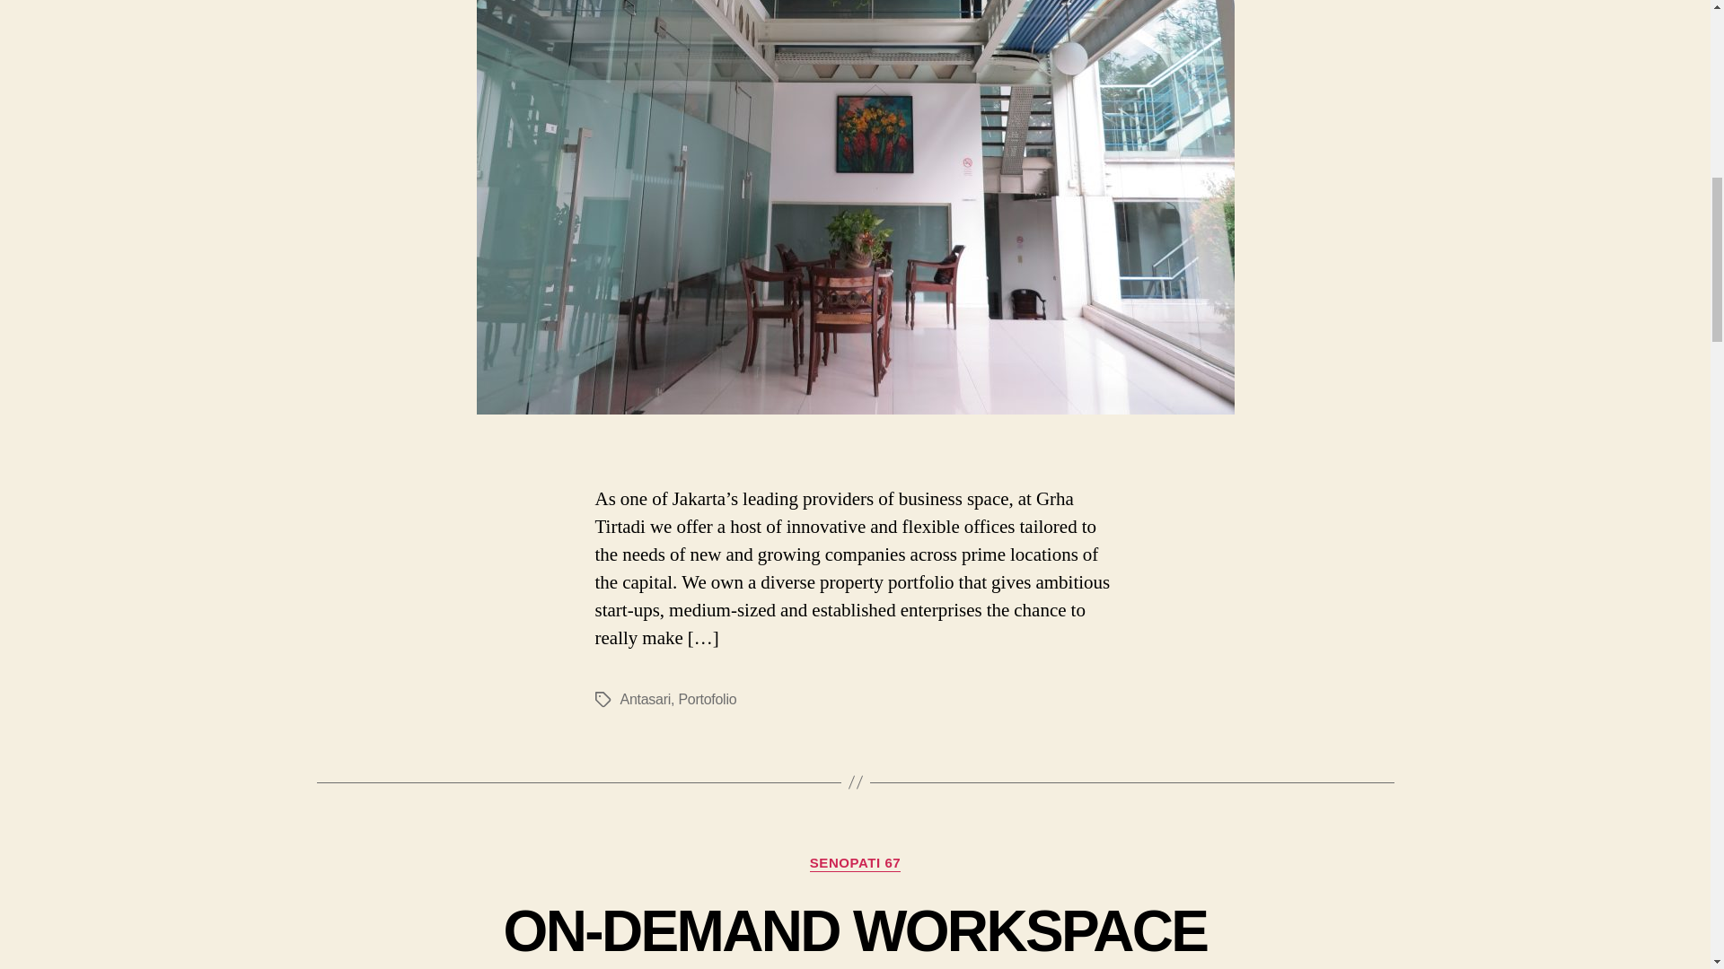 This screenshot has width=1724, height=969. What do you see at coordinates (855, 931) in the screenshot?
I see `ON-DEMAND WORKSPACE` at bounding box center [855, 931].